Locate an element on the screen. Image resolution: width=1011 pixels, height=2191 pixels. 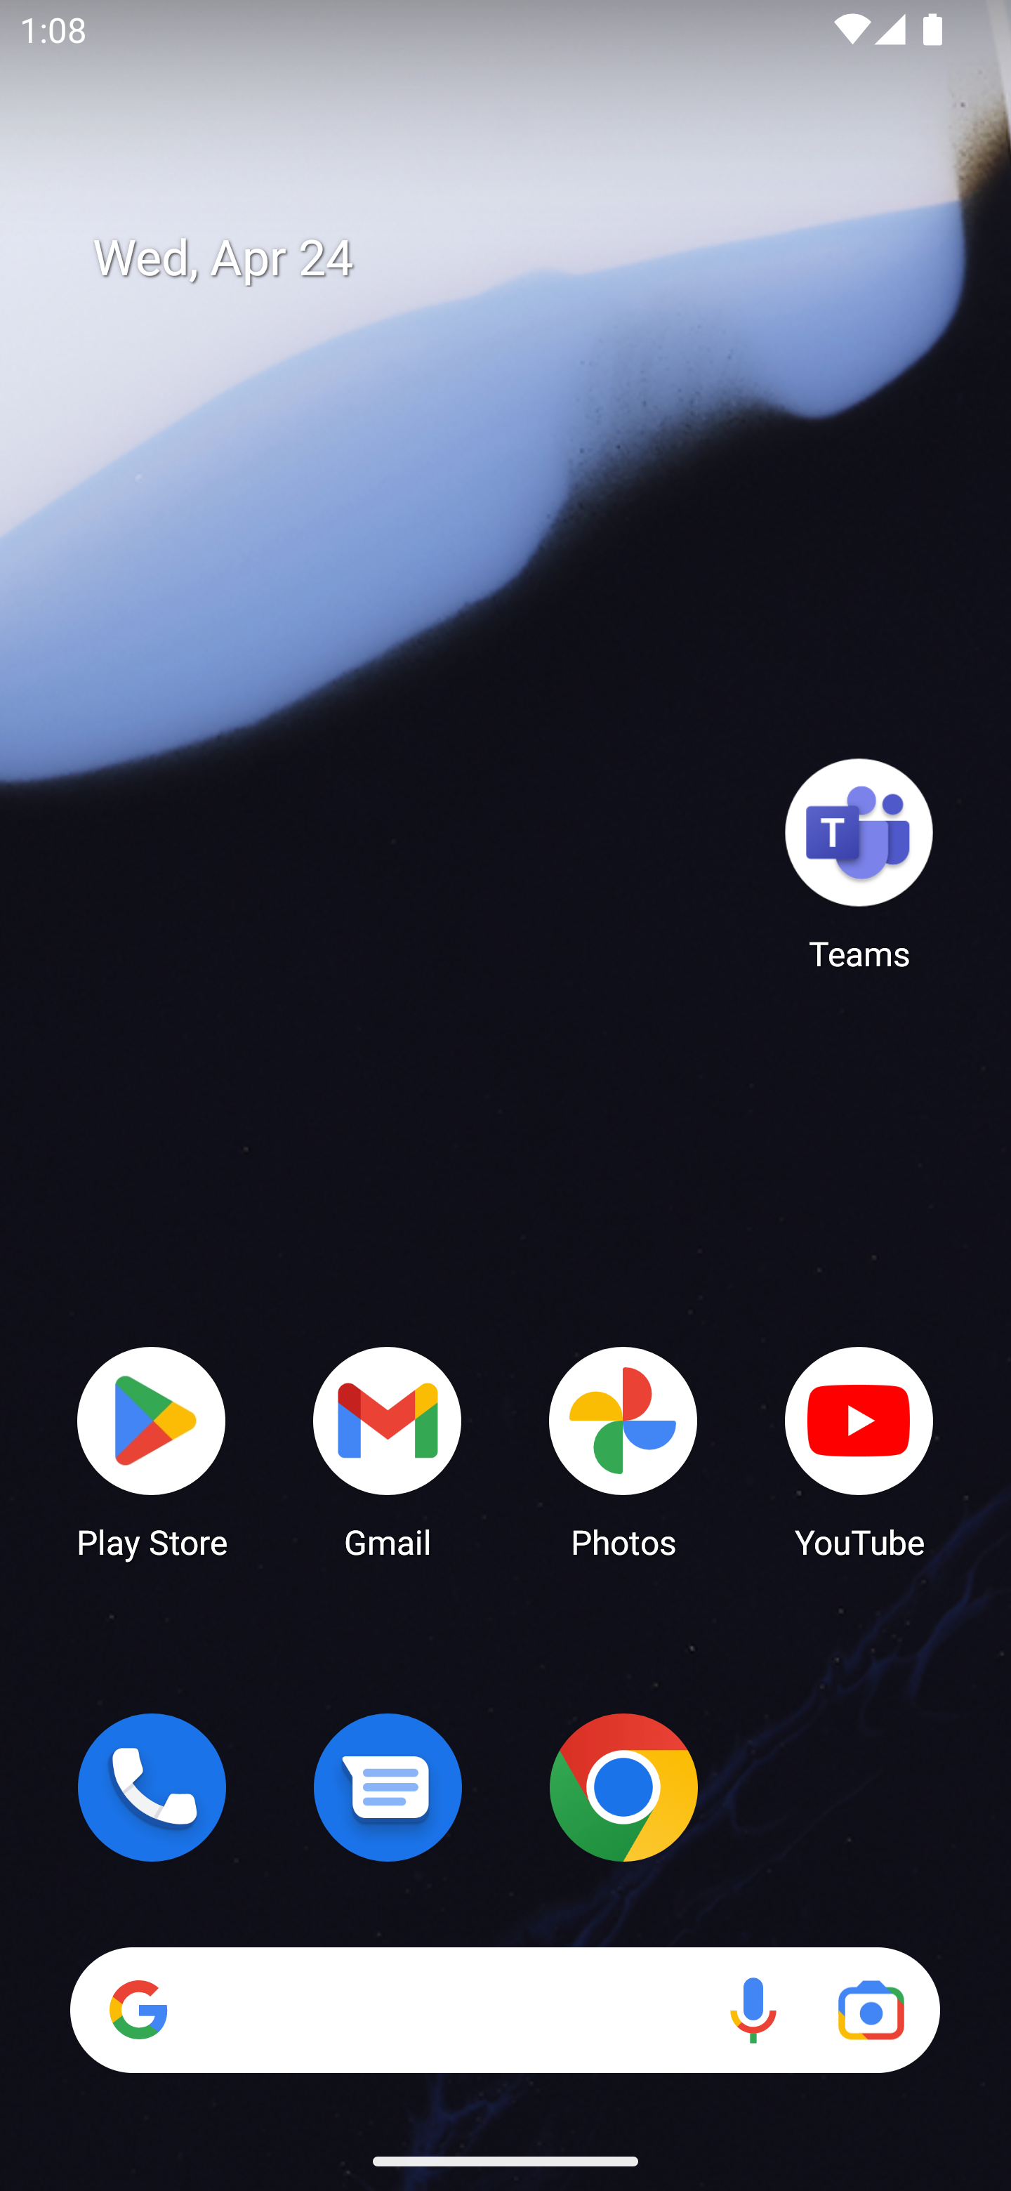
Voice search is located at coordinates (753, 2010).